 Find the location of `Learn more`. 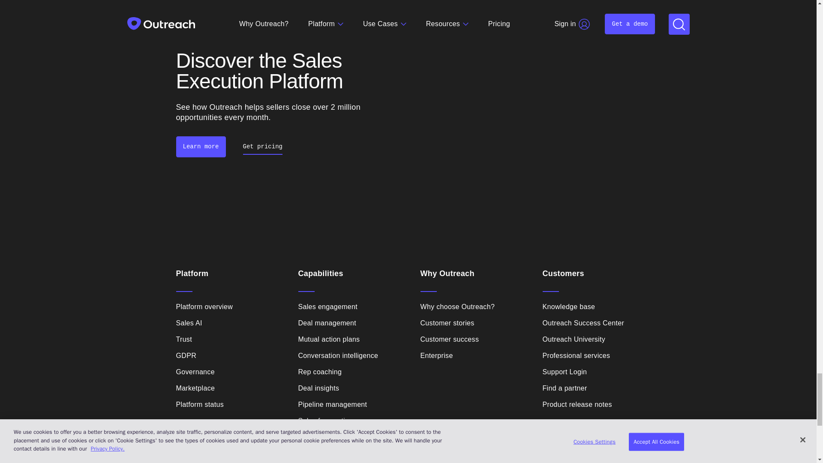

Learn more is located at coordinates (201, 147).